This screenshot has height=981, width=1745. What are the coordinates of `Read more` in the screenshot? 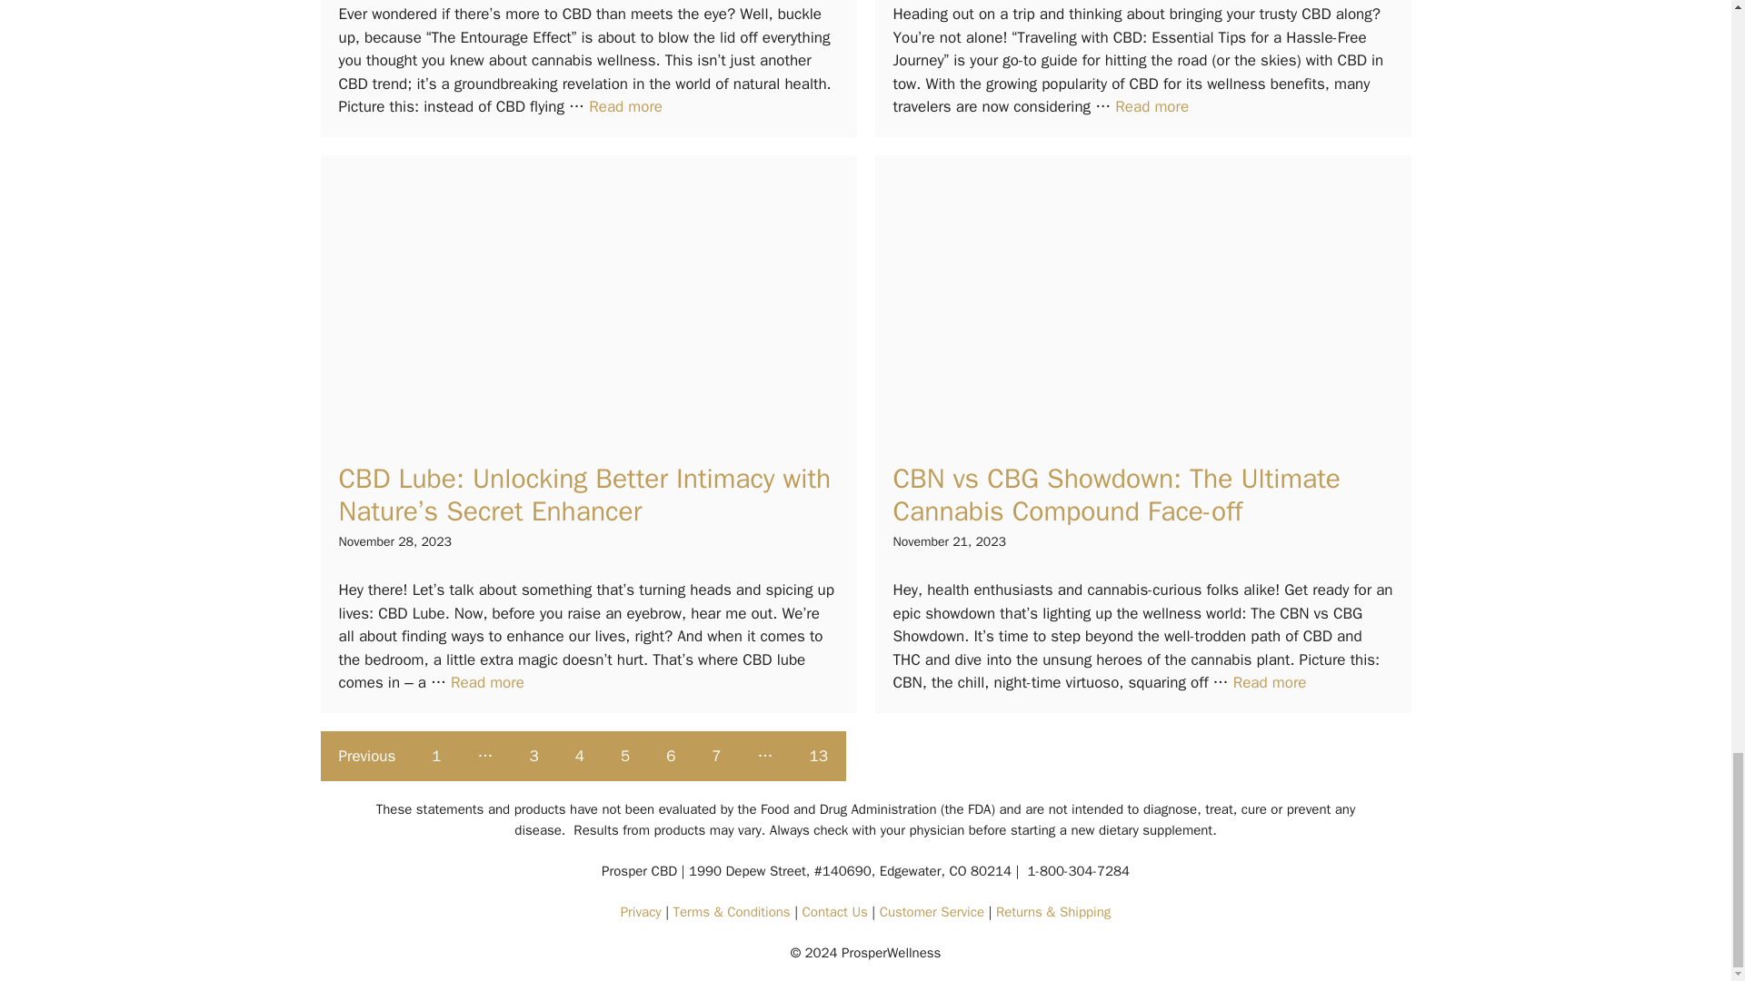 It's located at (625, 106).